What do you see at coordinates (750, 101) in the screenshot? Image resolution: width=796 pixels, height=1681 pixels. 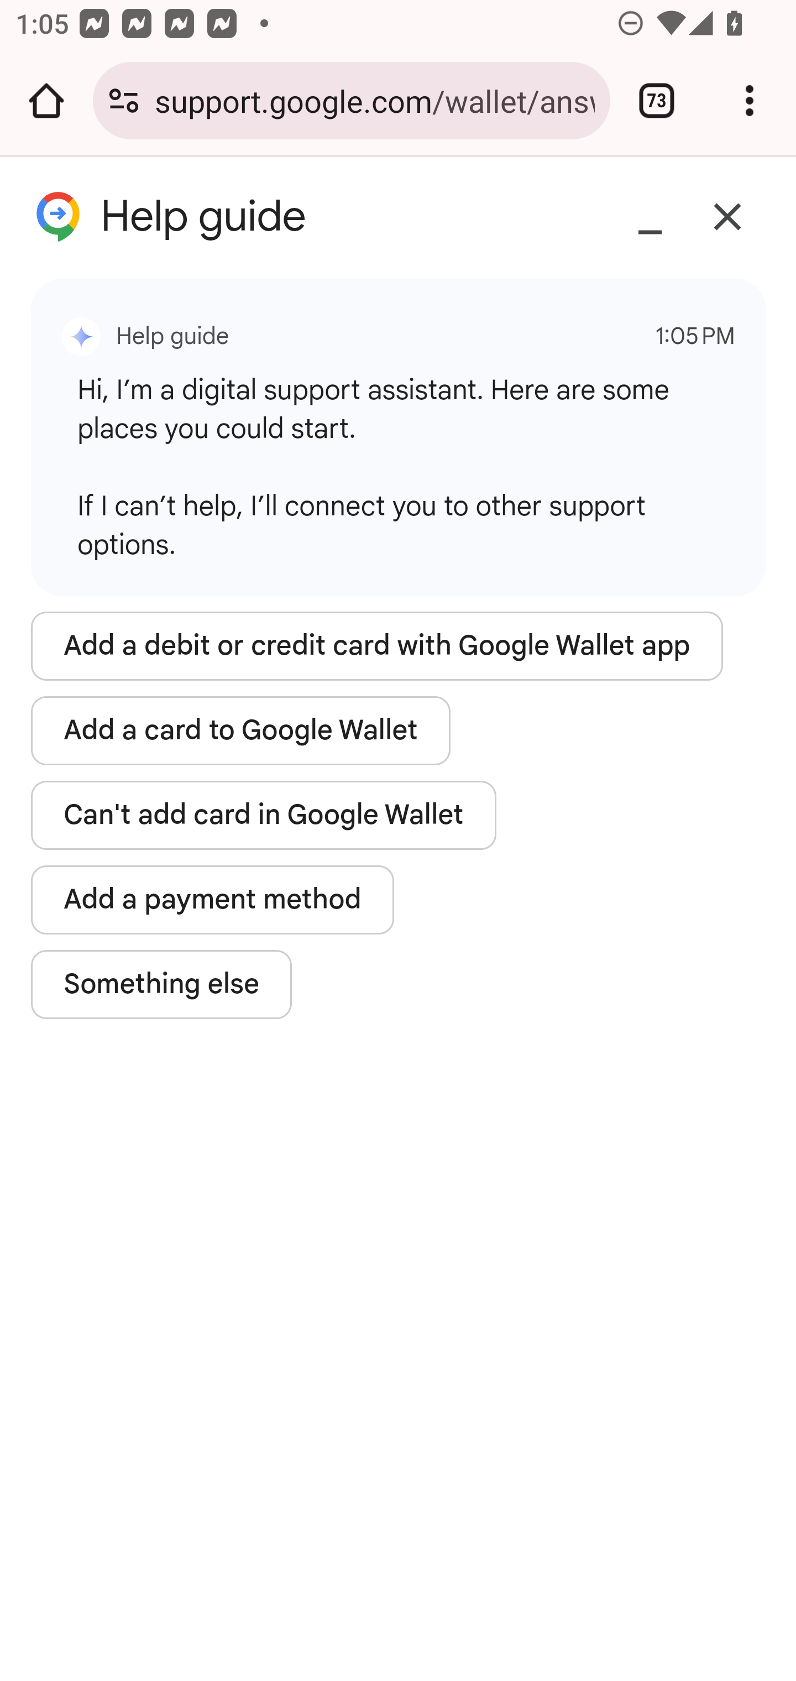 I see `Customize and control Google Chrome` at bounding box center [750, 101].